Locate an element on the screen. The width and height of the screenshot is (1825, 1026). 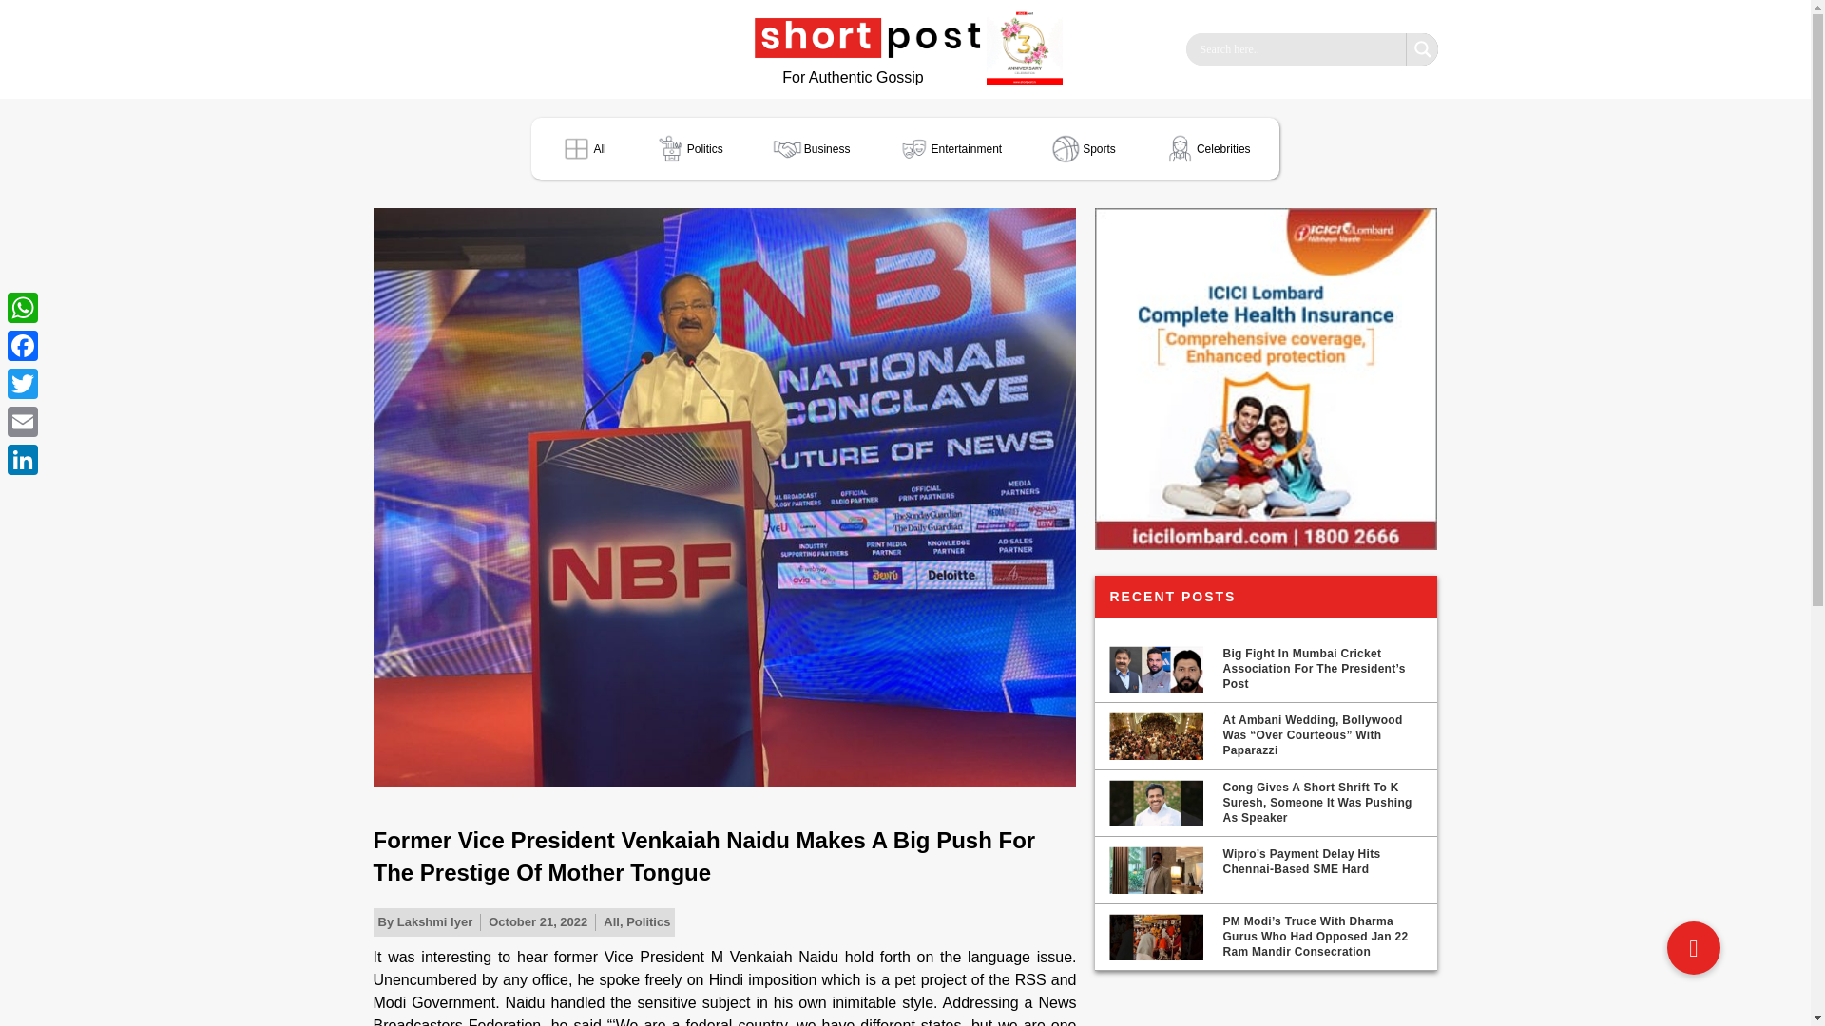
Email is located at coordinates (23, 422).